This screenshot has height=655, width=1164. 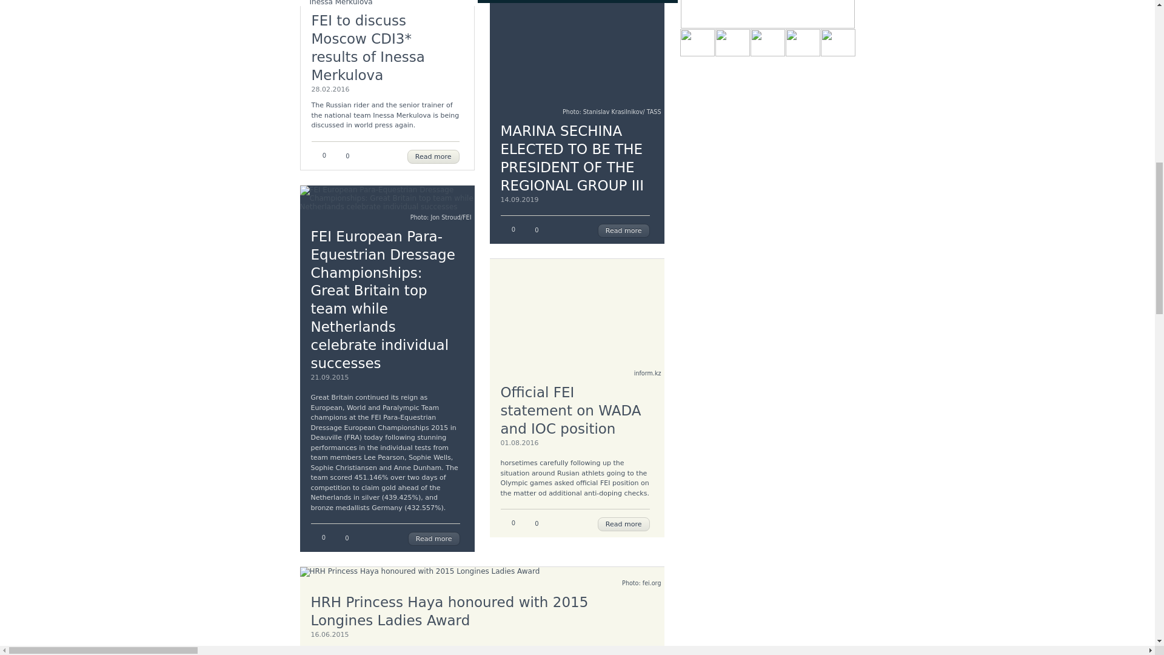 I want to click on Read more, so click(x=434, y=539).